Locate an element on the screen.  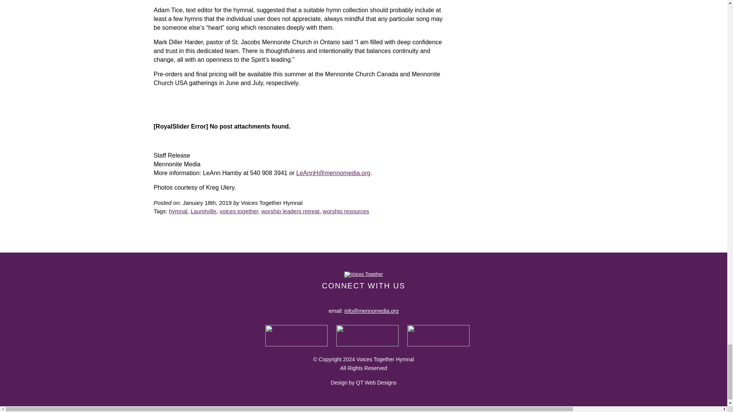
QT Web Designs is located at coordinates (376, 382).